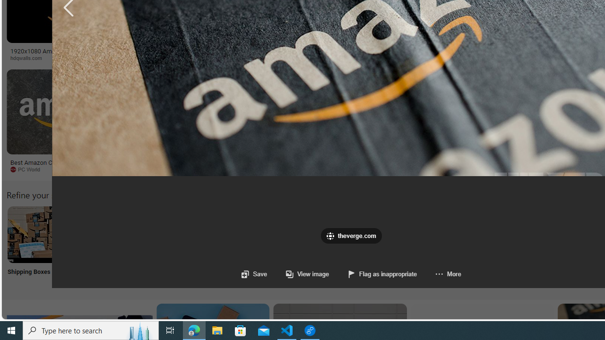  I want to click on Amazon Shipping Boxes Shipping Boxes, so click(35, 246).